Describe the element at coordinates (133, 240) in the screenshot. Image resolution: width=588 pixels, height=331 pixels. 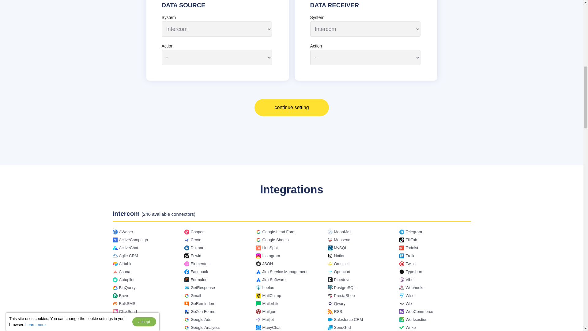
I see `Intercom and ActiveCampaign integration` at that location.